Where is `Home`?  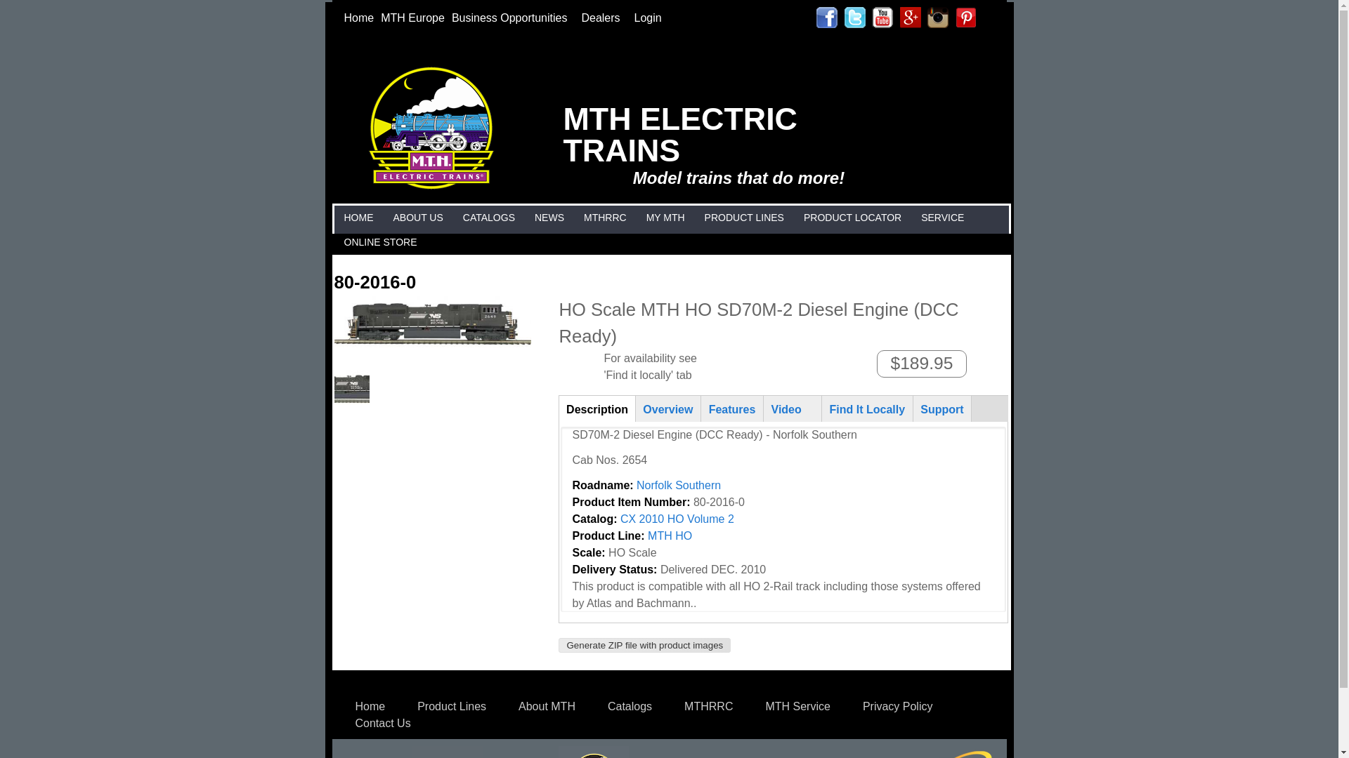
Home is located at coordinates (358, 18).